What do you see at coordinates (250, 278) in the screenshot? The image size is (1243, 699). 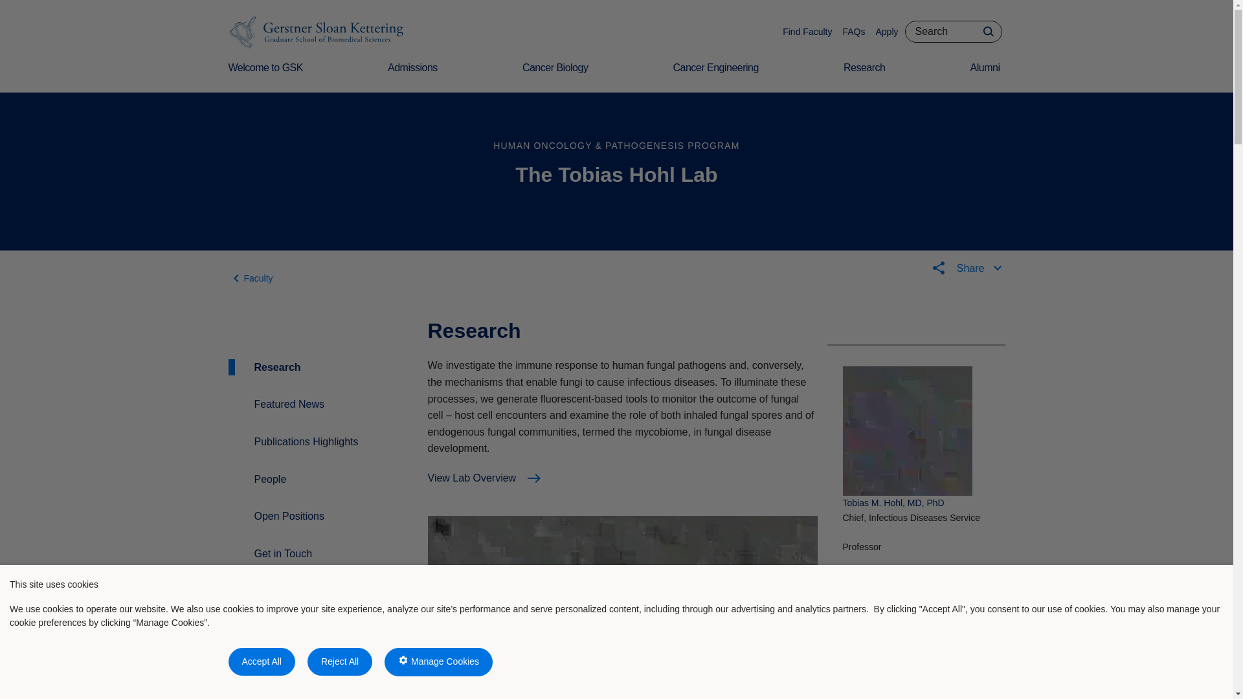 I see `Faculty` at bounding box center [250, 278].